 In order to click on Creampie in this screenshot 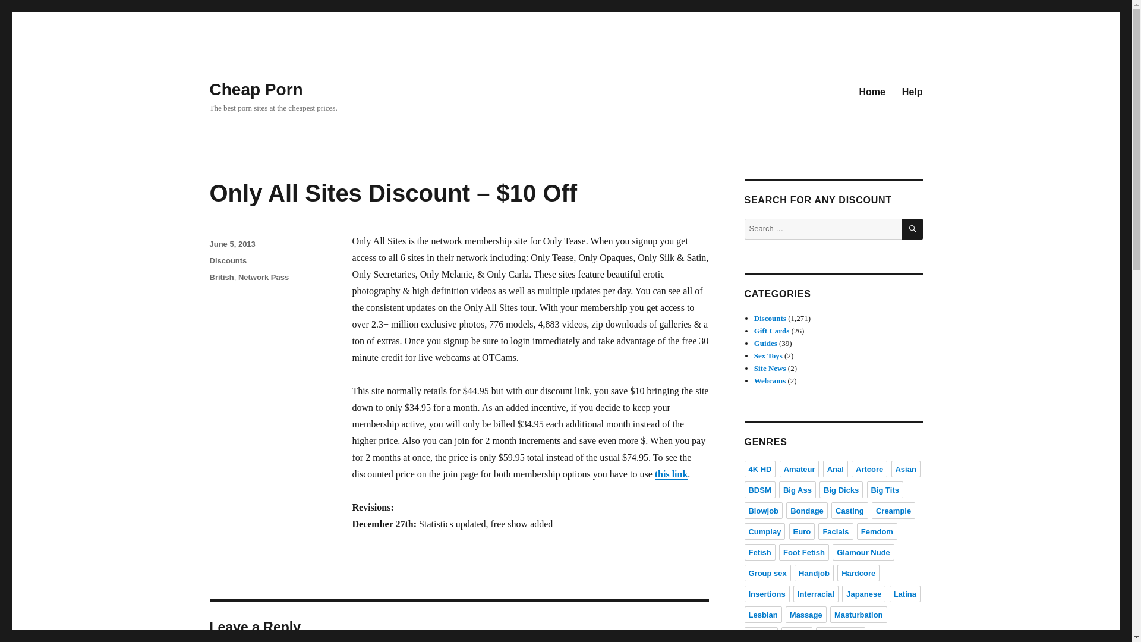, I will do `click(893, 510)`.